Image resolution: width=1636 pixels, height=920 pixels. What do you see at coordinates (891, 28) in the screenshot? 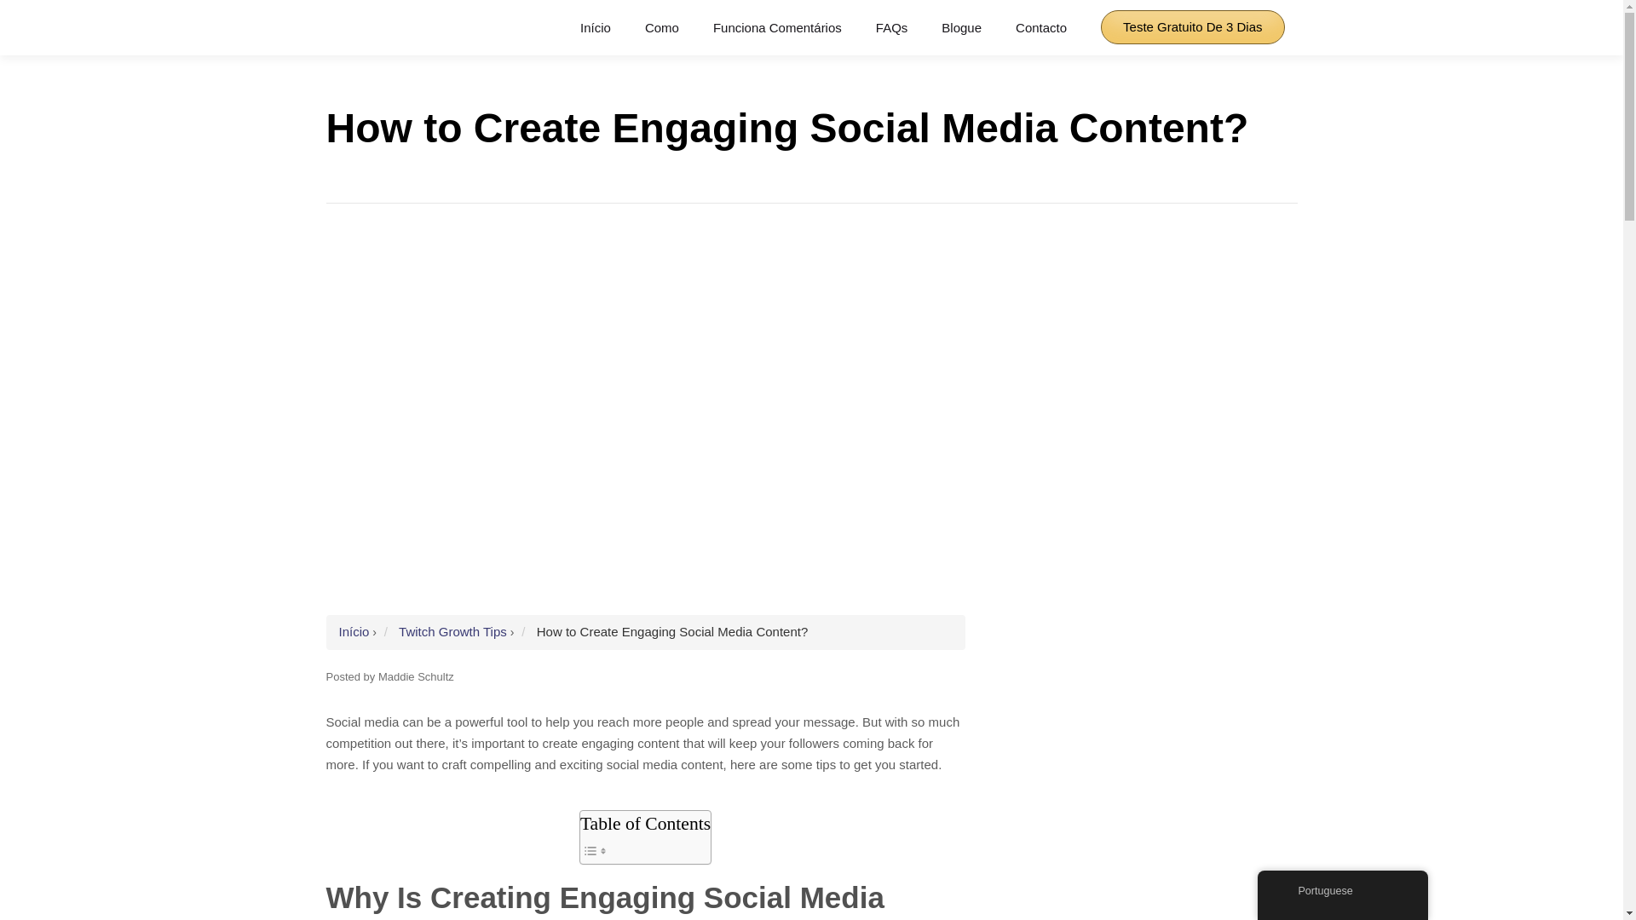
I see `FAQs` at bounding box center [891, 28].